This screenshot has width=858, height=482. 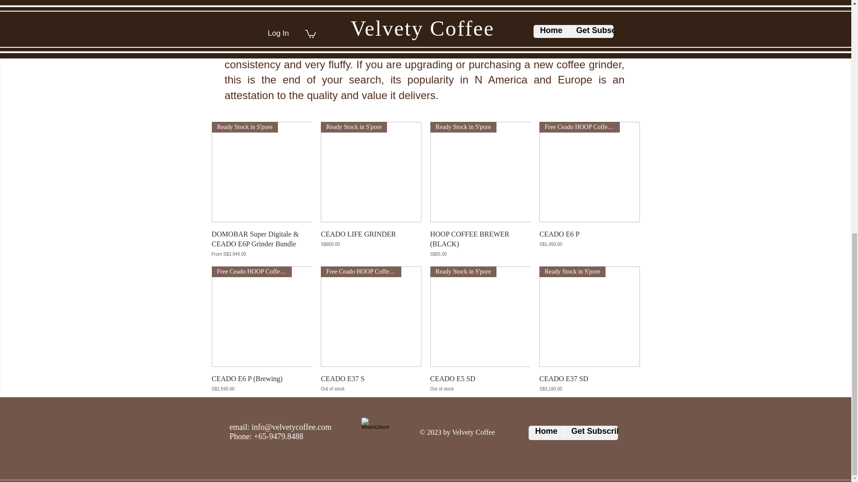 I want to click on Ready Stock in S'pore, so click(x=480, y=172).